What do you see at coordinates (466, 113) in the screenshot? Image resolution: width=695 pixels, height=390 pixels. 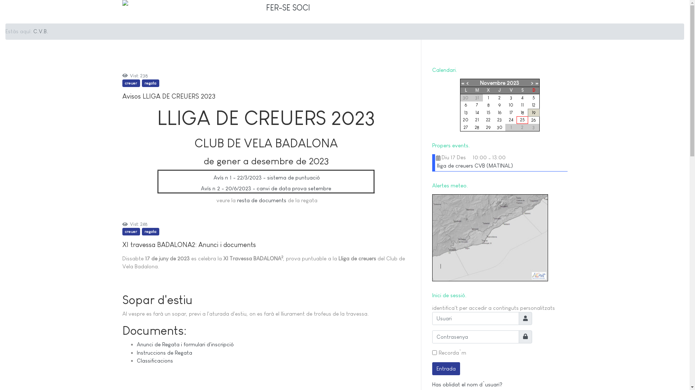 I see `13` at bounding box center [466, 113].